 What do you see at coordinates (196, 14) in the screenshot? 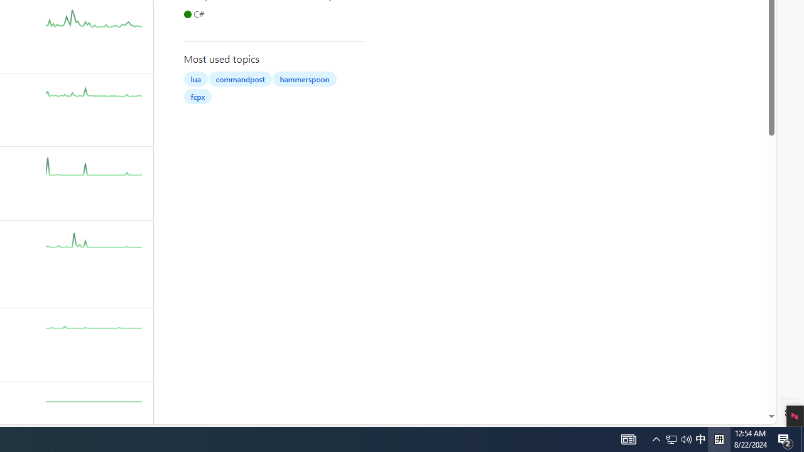
I see `C#` at bounding box center [196, 14].